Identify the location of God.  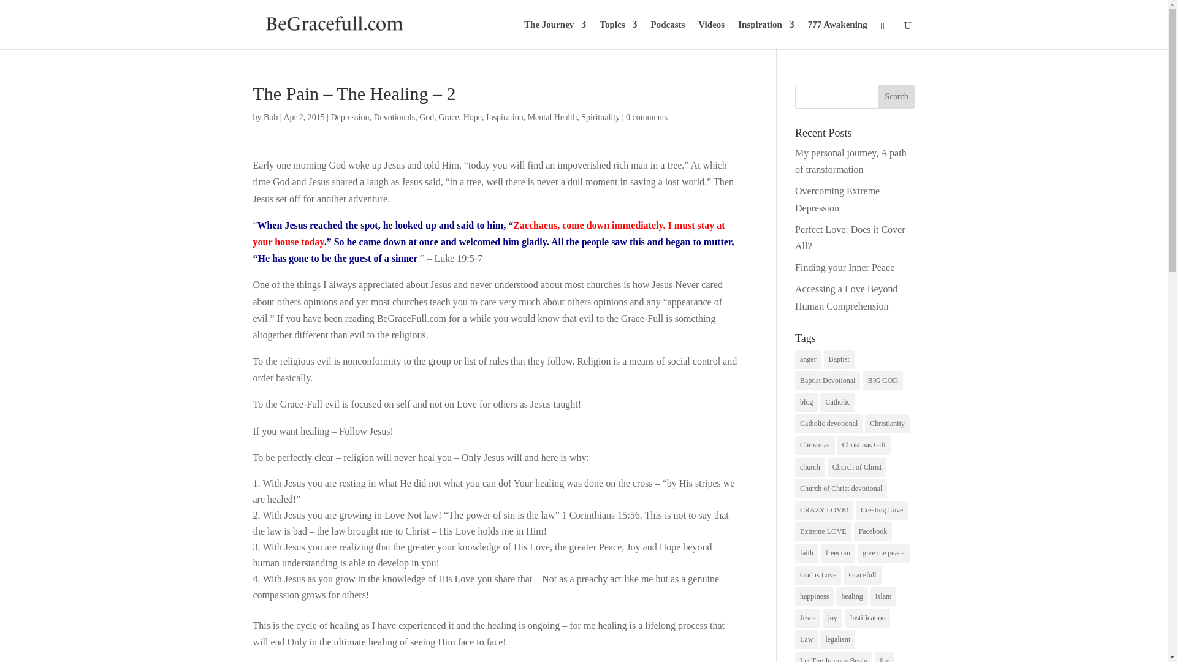
(427, 116).